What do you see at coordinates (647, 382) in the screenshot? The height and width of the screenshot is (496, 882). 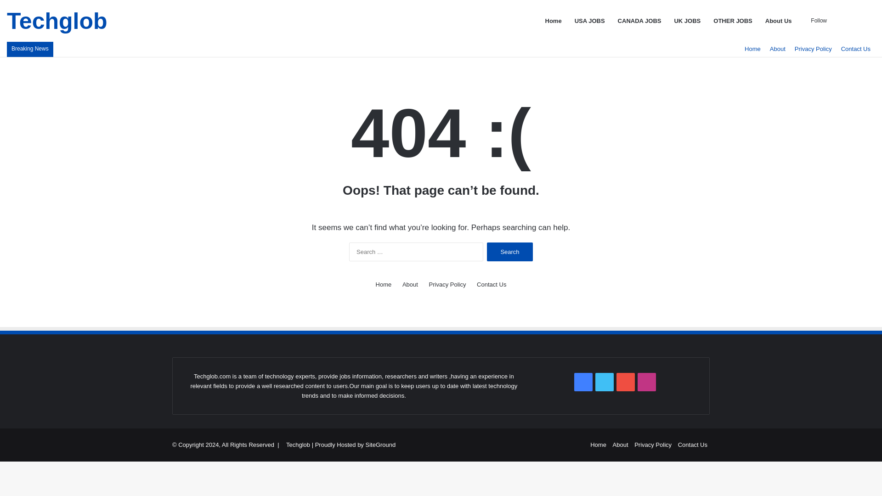 I see `Instagram` at bounding box center [647, 382].